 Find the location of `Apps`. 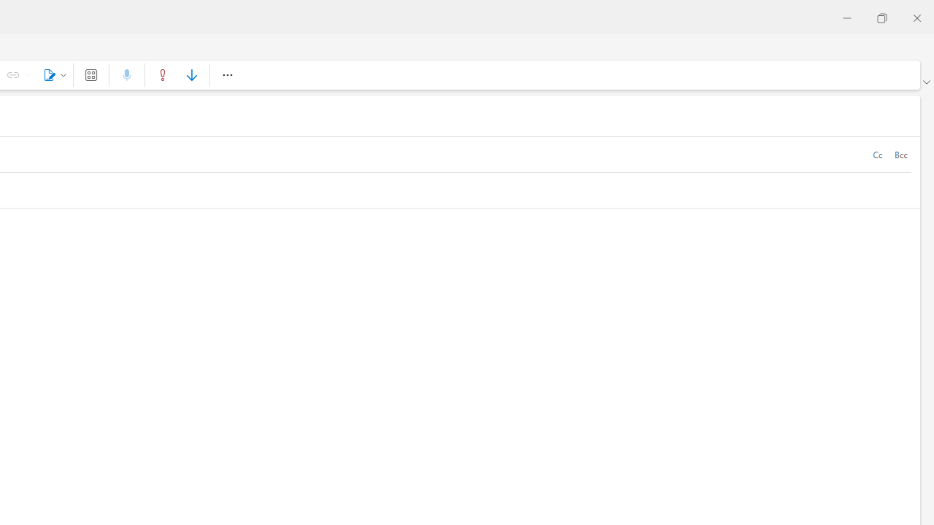

Apps is located at coordinates (90, 74).